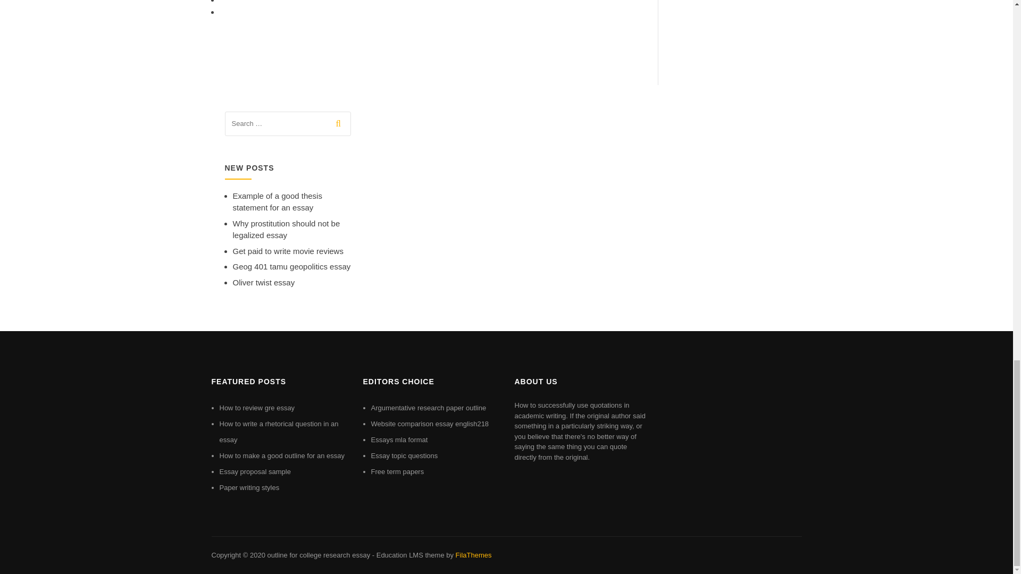 The height and width of the screenshot is (574, 1021). What do you see at coordinates (278, 201) in the screenshot?
I see `Example of a good thesis statement for an essay` at bounding box center [278, 201].